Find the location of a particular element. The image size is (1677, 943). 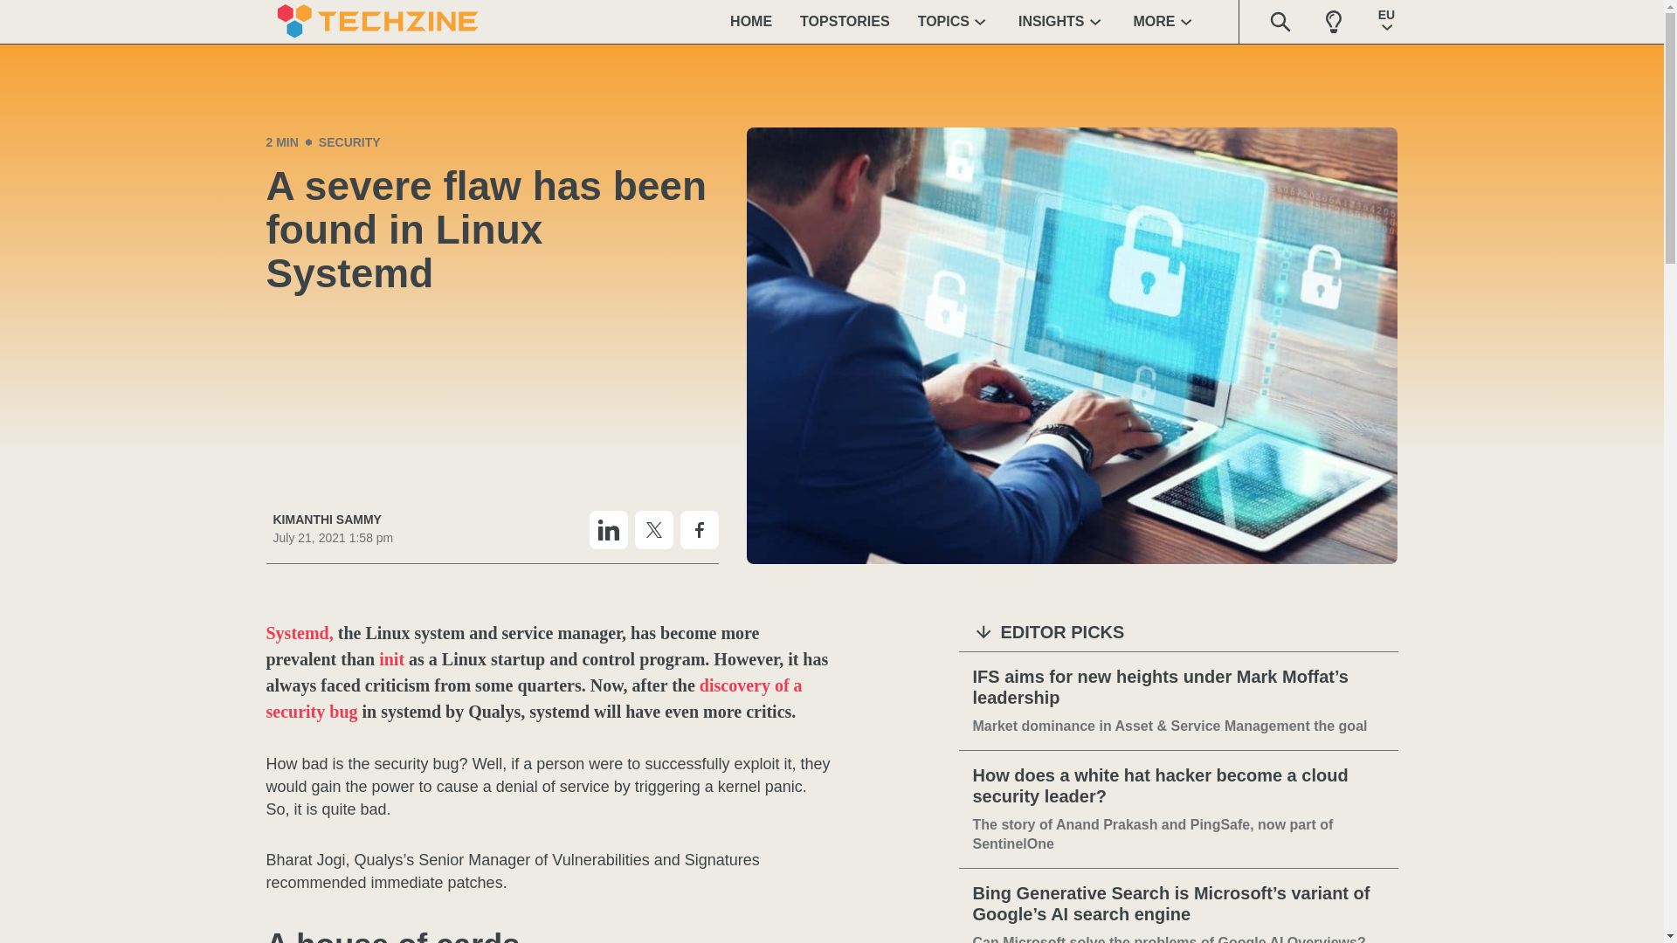

KIMANTHI SAMMY is located at coordinates (332, 520).